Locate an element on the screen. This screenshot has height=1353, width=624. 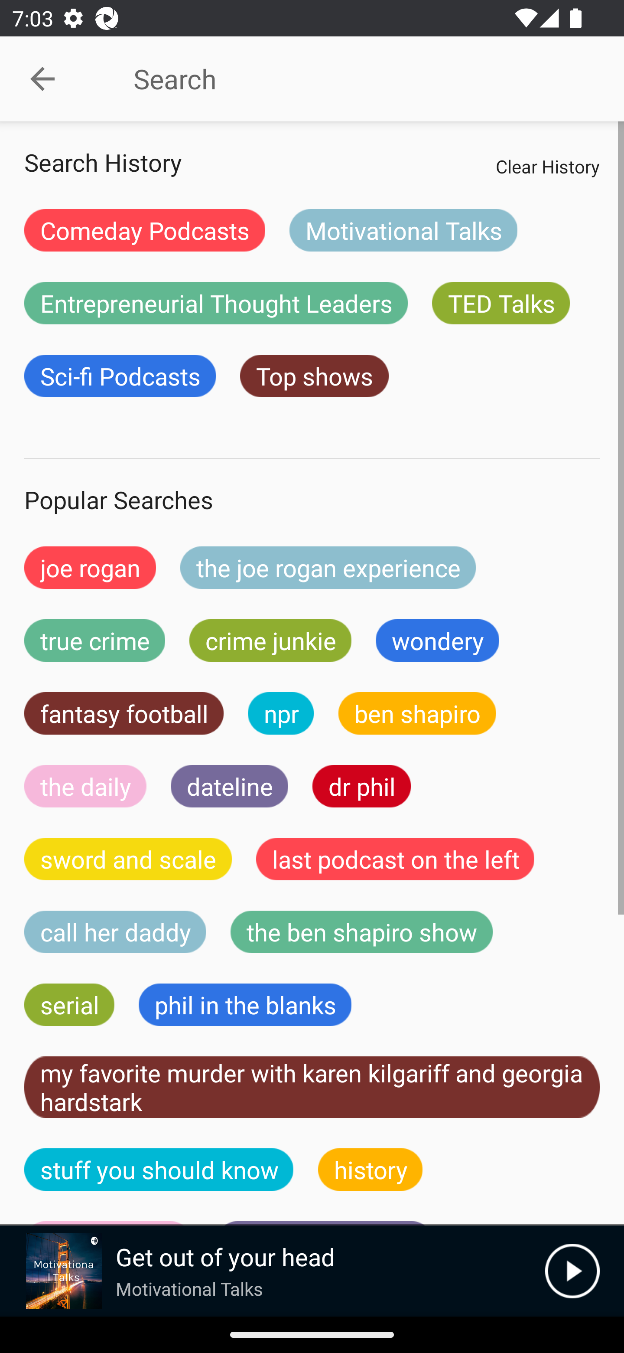
phil in the blanks is located at coordinates (244, 1004).